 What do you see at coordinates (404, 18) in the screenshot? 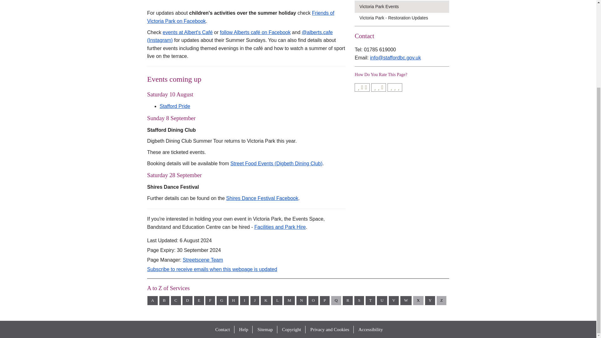
I see `Victoria Park - Restoration Updates` at bounding box center [404, 18].